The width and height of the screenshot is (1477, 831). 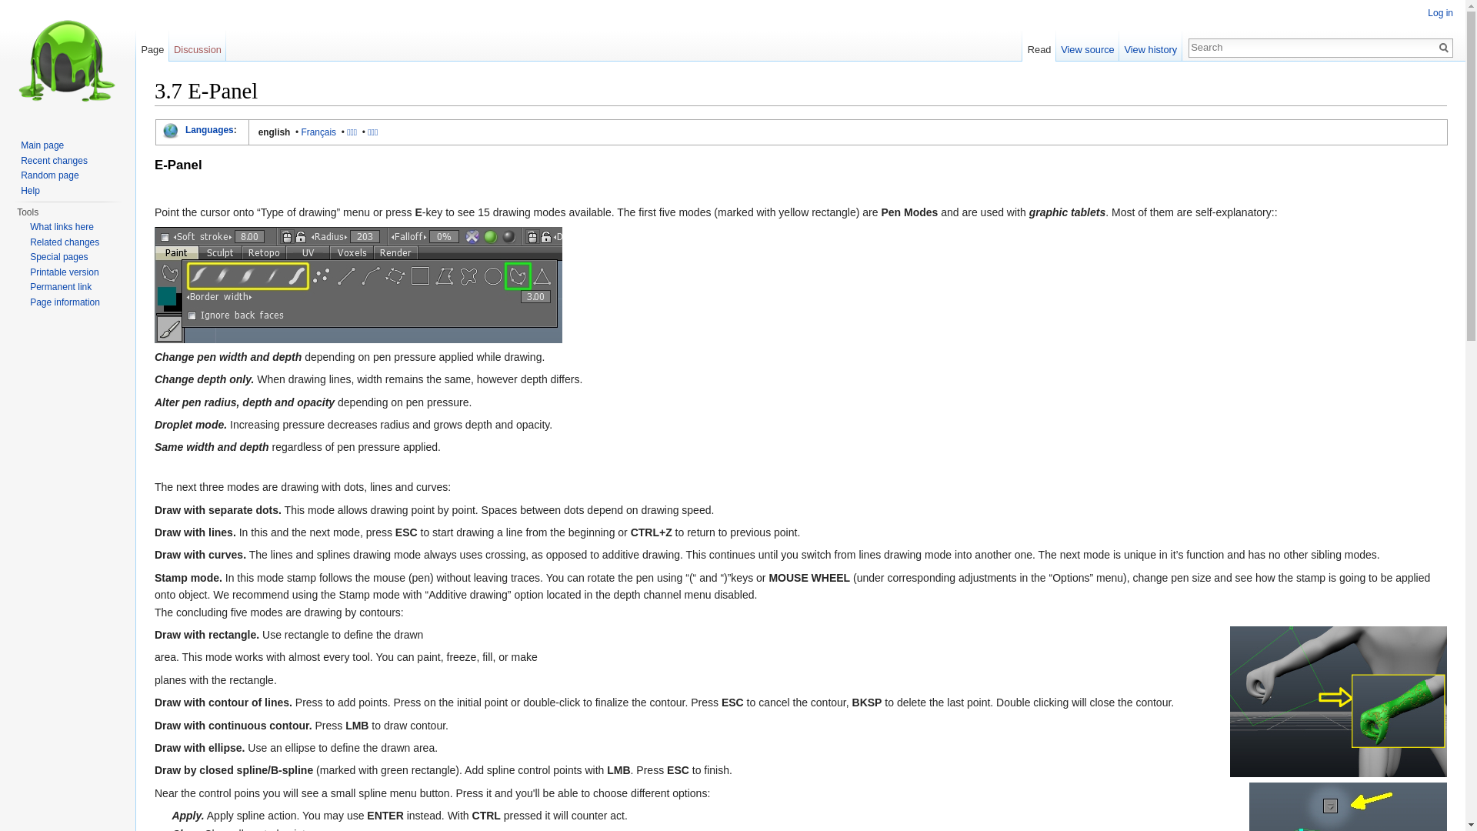 What do you see at coordinates (58, 257) in the screenshot?
I see `Special pages` at bounding box center [58, 257].